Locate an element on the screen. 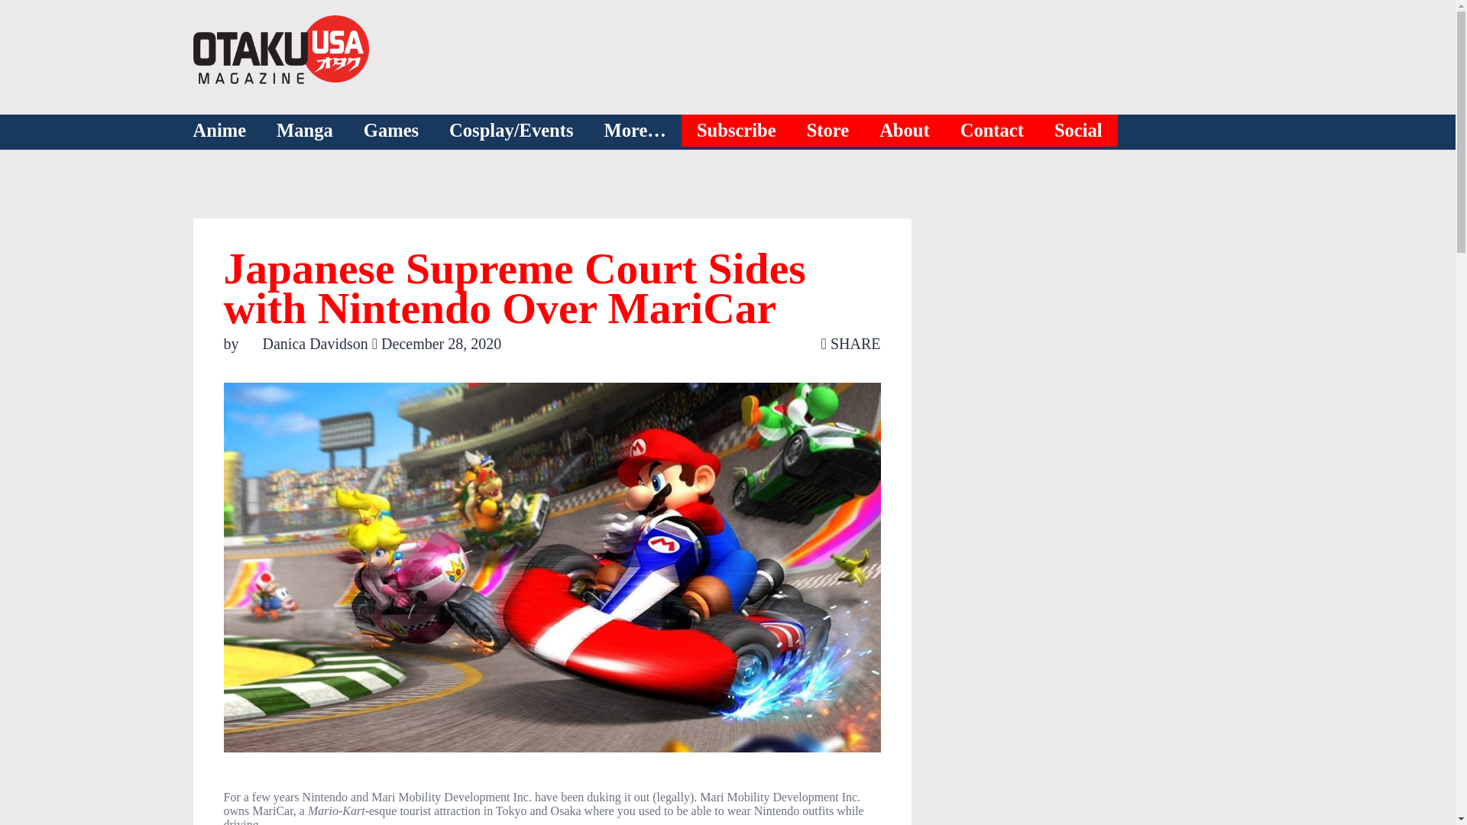 The height and width of the screenshot is (825, 1467). Manga is located at coordinates (304, 131).